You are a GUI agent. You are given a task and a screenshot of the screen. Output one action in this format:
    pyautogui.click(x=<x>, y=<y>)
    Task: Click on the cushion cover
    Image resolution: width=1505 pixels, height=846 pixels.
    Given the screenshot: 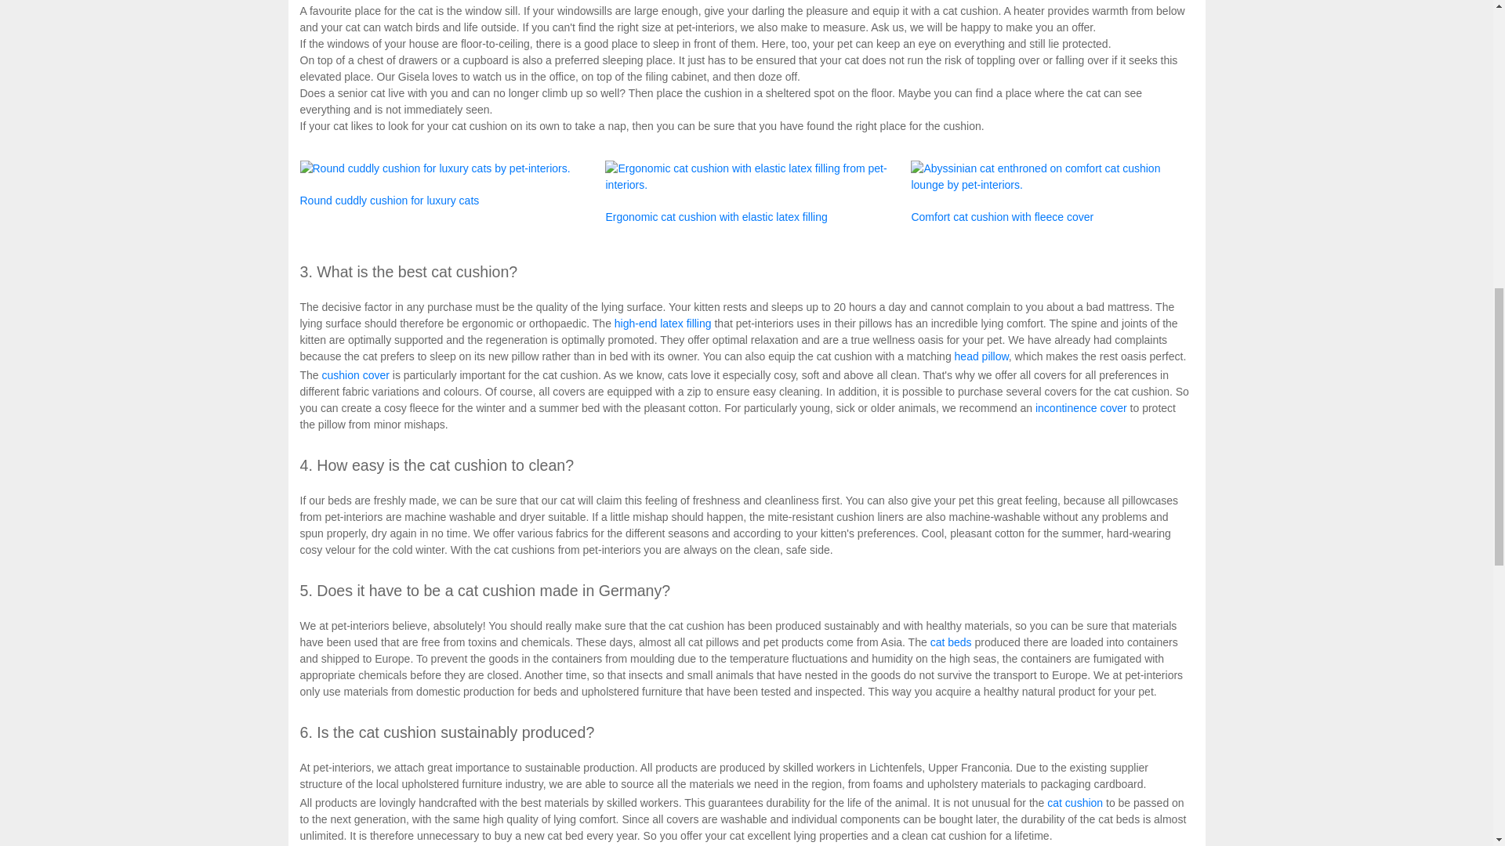 What is the action you would take?
    pyautogui.click(x=356, y=374)
    